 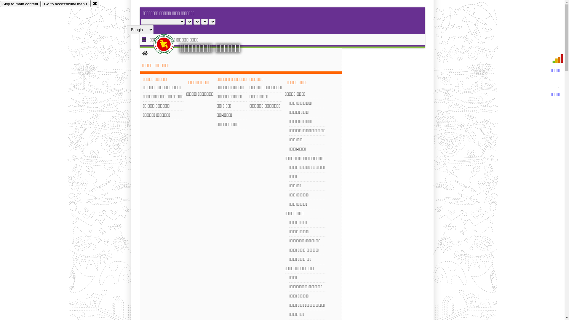 What do you see at coordinates (20, 4) in the screenshot?
I see `Skip to main content` at bounding box center [20, 4].